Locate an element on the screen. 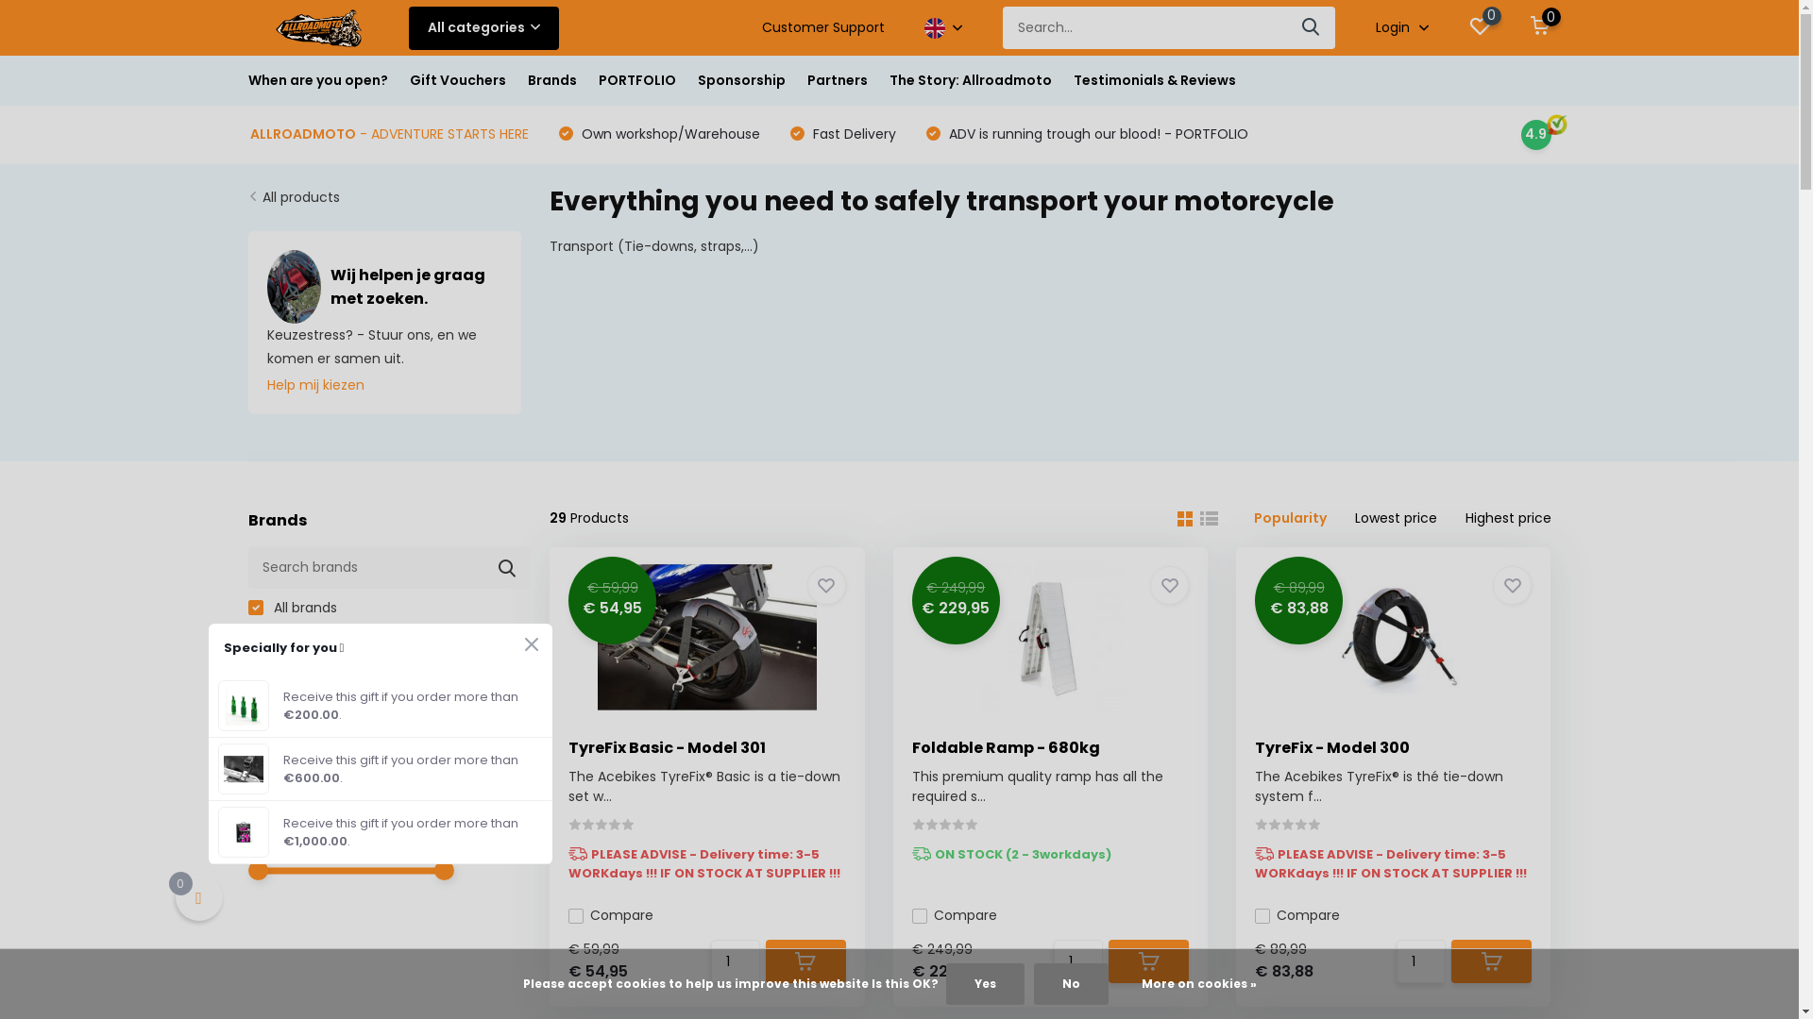 This screenshot has height=1019, width=1813. Foldable Ramp - 680kg is located at coordinates (1007, 747).